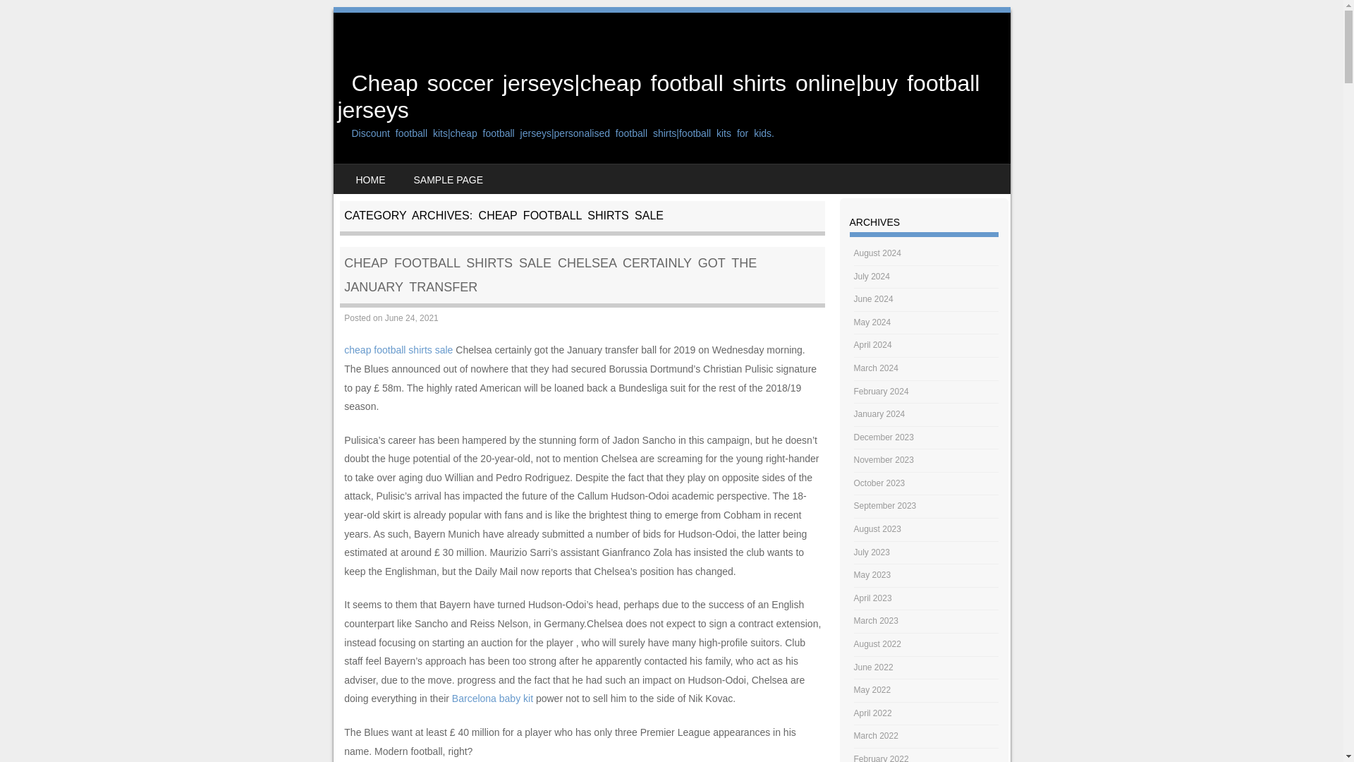 The image size is (1354, 762). I want to click on April 2022, so click(873, 713).